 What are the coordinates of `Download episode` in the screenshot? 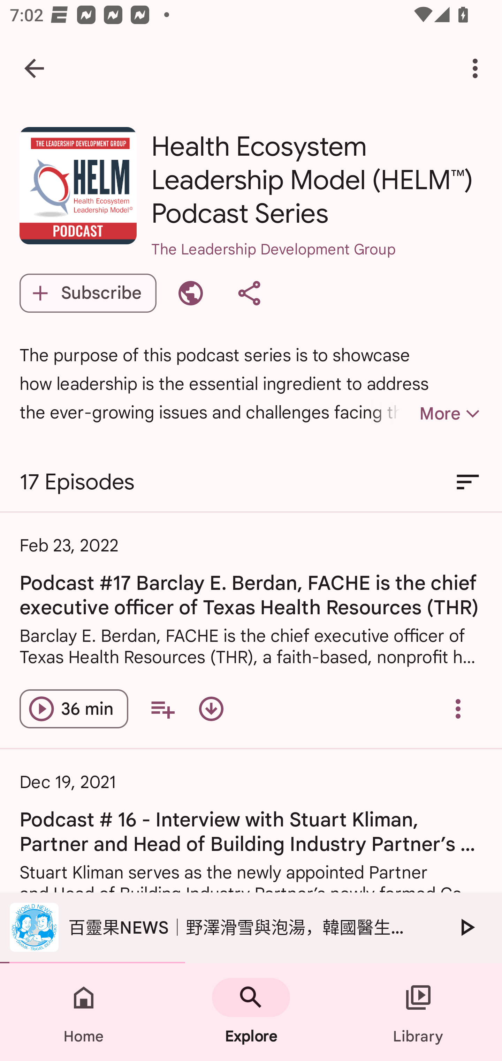 It's located at (211, 708).